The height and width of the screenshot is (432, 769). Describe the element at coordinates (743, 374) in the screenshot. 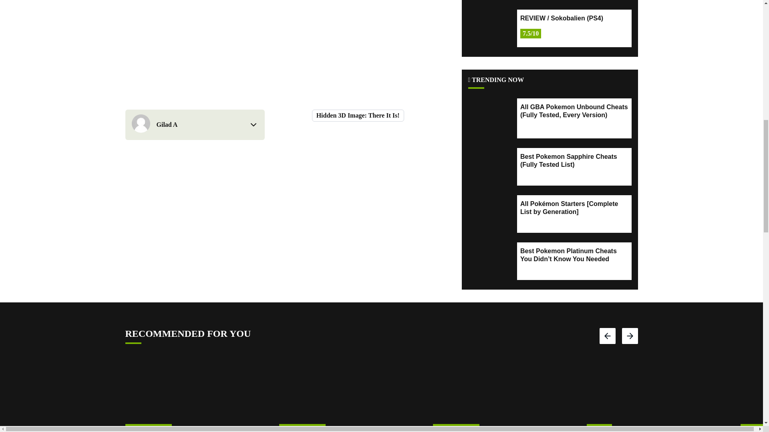

I see `Scroll back to top` at that location.